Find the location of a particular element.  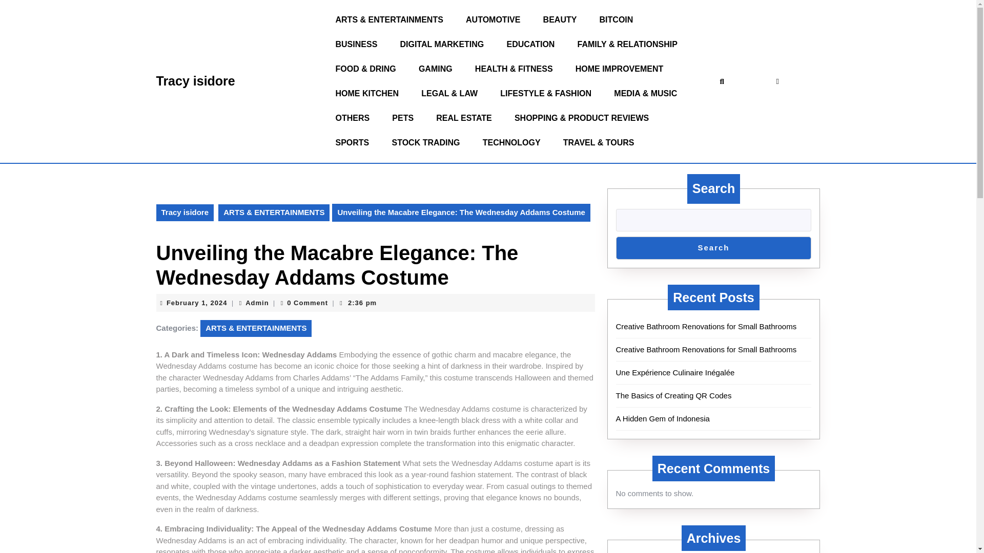

DIGITAL MARKETING is located at coordinates (442, 44).